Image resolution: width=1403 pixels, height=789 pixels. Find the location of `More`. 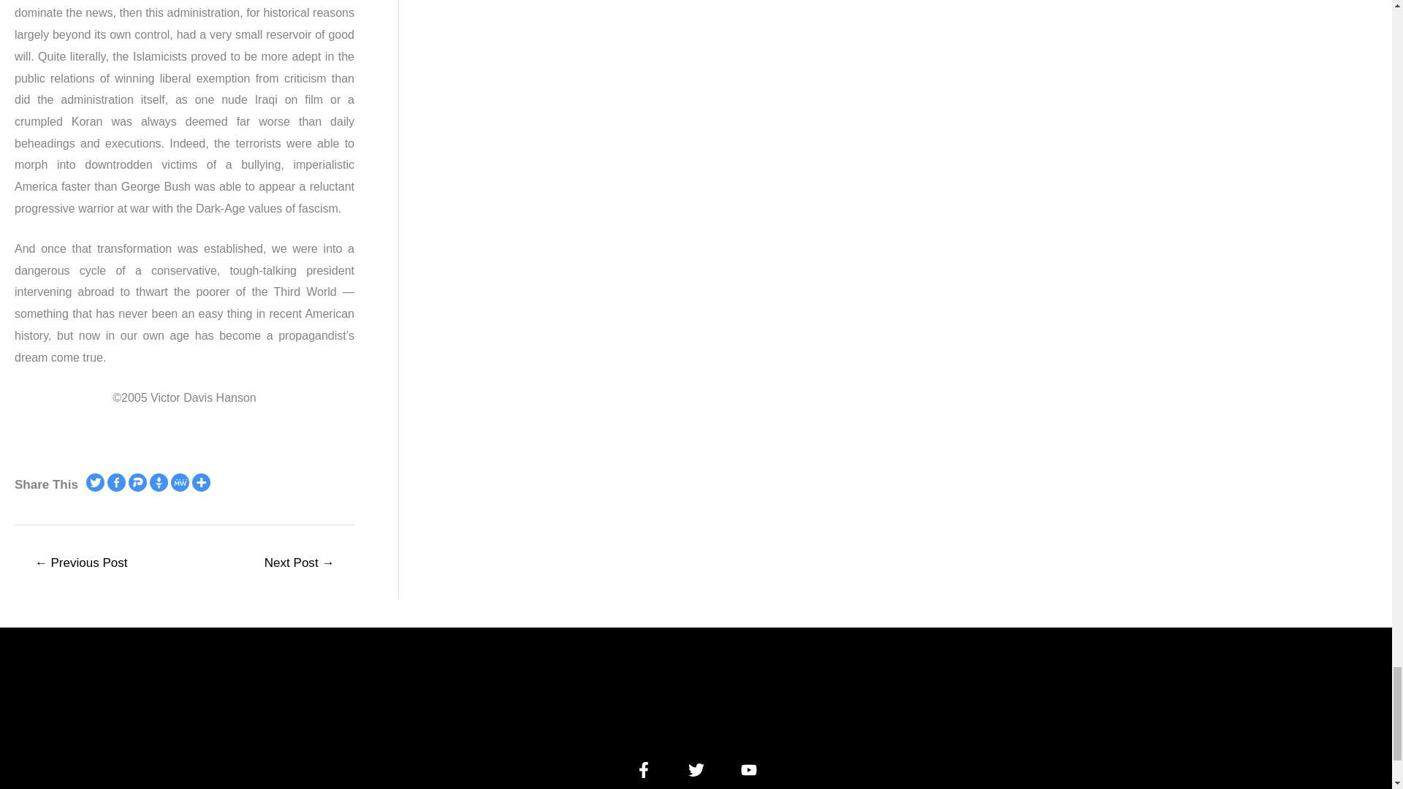

More is located at coordinates (202, 482).